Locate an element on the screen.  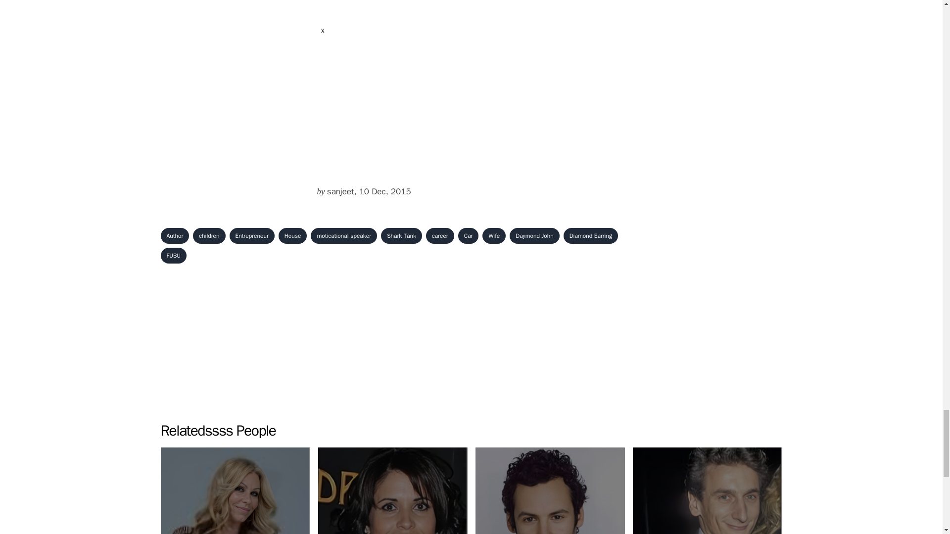
House is located at coordinates (468, 235).